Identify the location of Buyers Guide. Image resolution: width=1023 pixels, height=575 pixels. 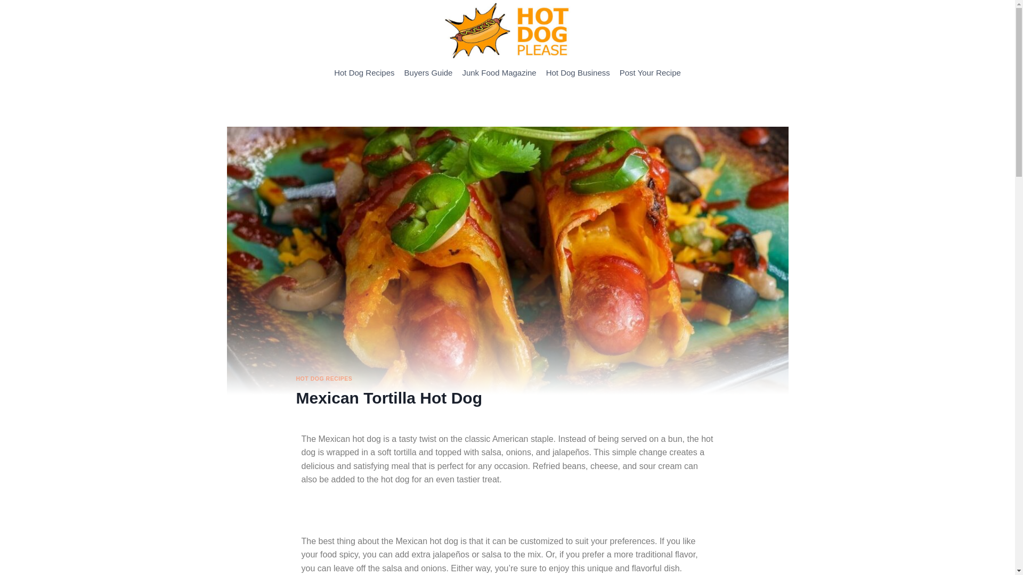
(428, 72).